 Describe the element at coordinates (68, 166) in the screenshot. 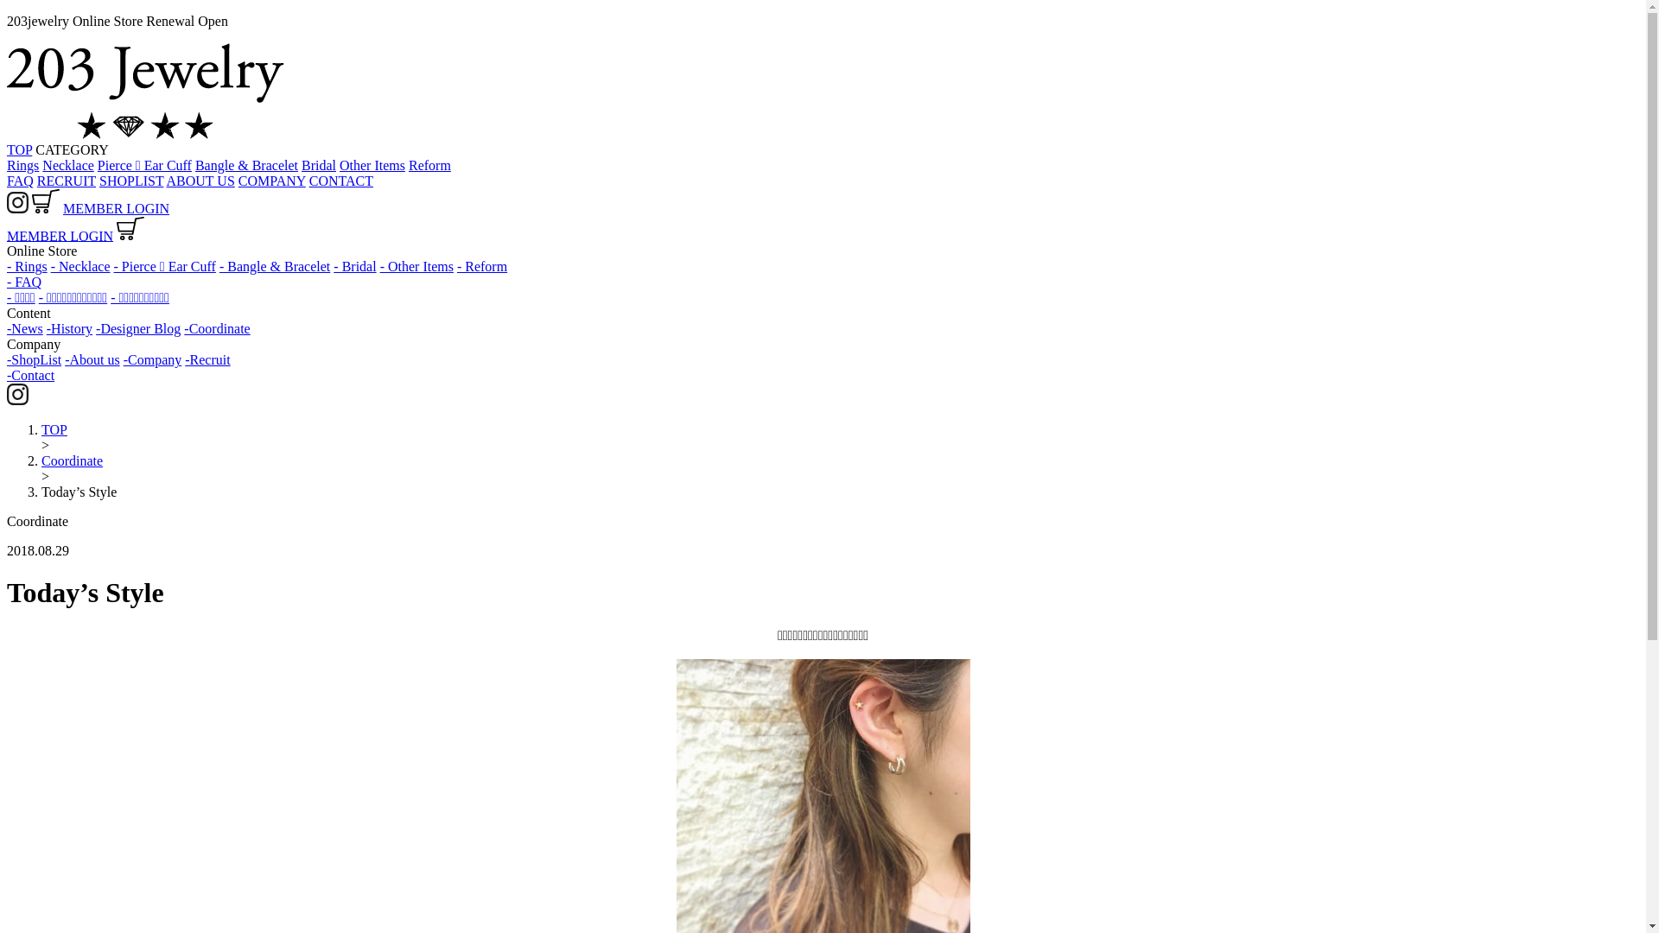

I see `Necklace` at that location.